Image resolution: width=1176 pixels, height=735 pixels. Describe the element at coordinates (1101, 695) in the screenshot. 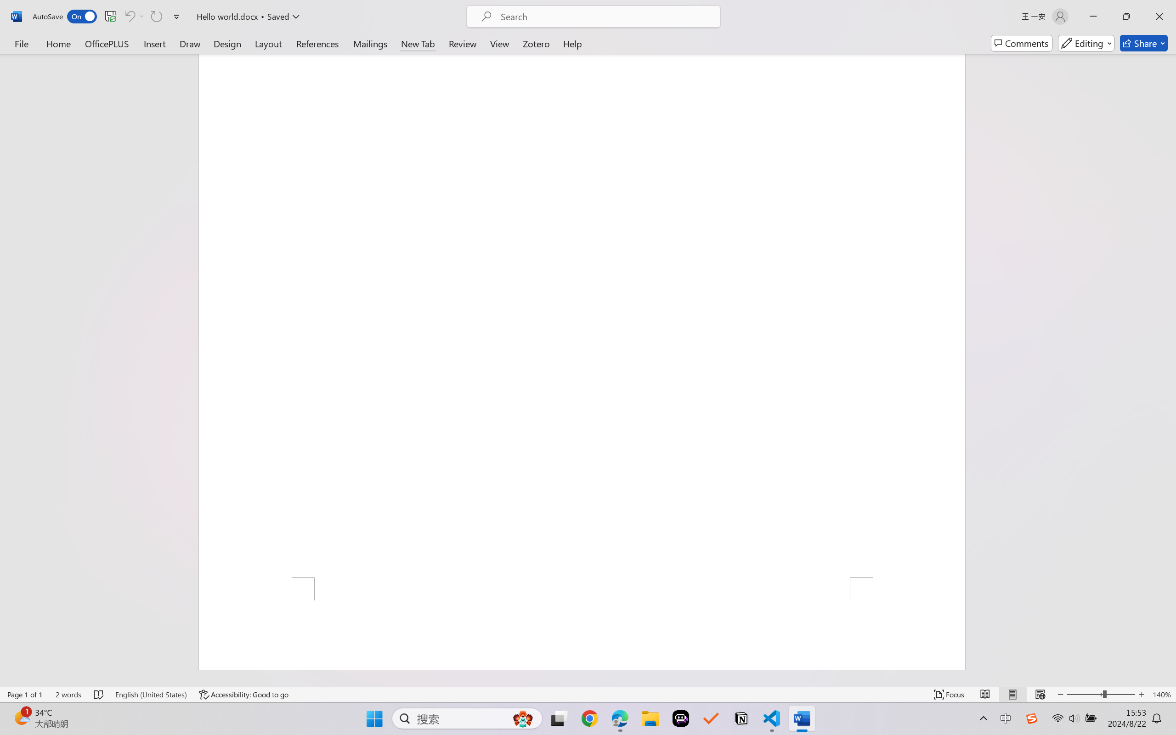

I see `Zoom` at that location.